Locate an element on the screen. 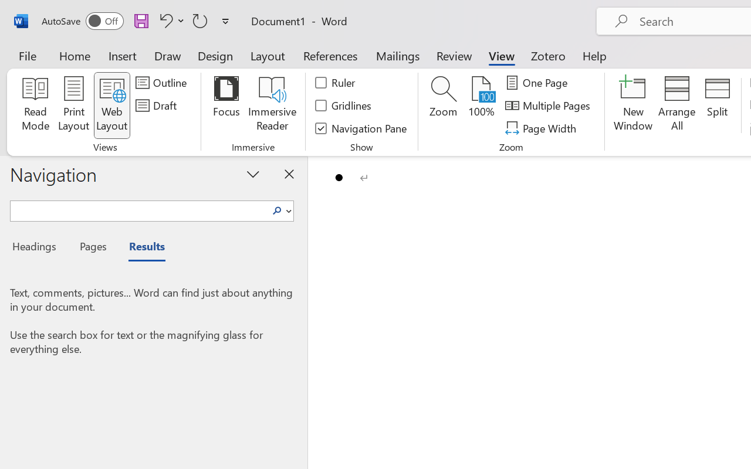 The height and width of the screenshot is (469, 751). Gridlines is located at coordinates (344, 106).